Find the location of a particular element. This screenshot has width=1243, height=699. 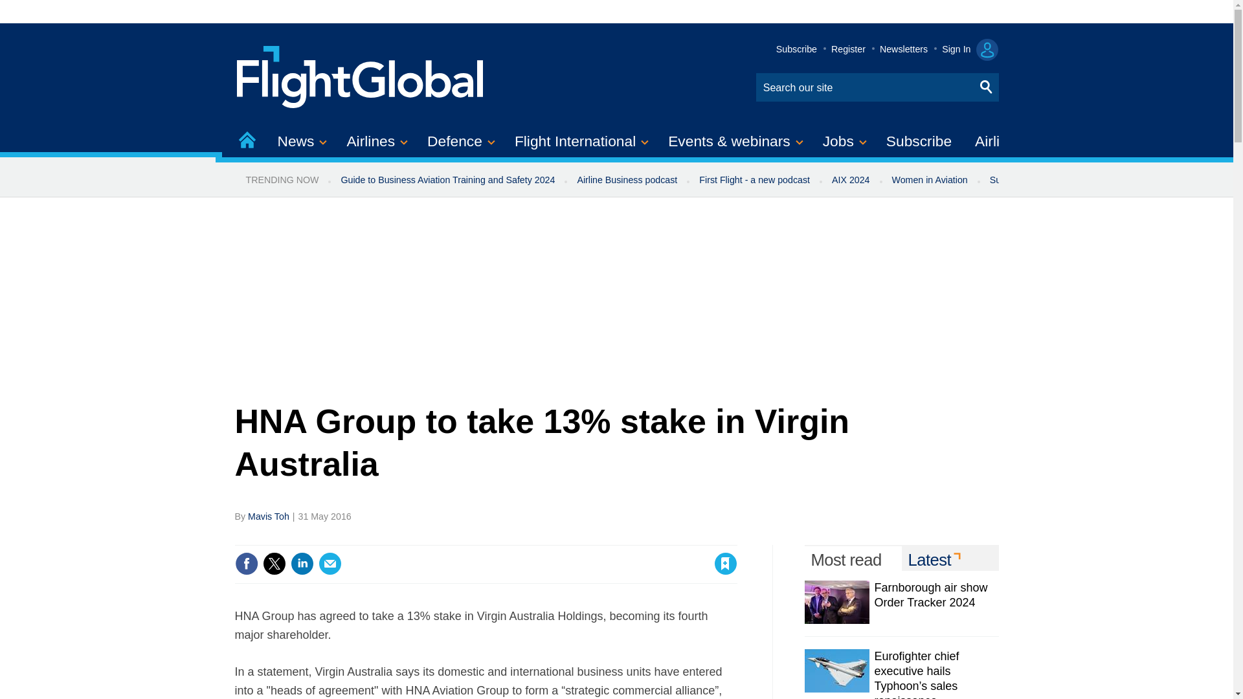

Share this on Linked in is located at coordinates (301, 563).